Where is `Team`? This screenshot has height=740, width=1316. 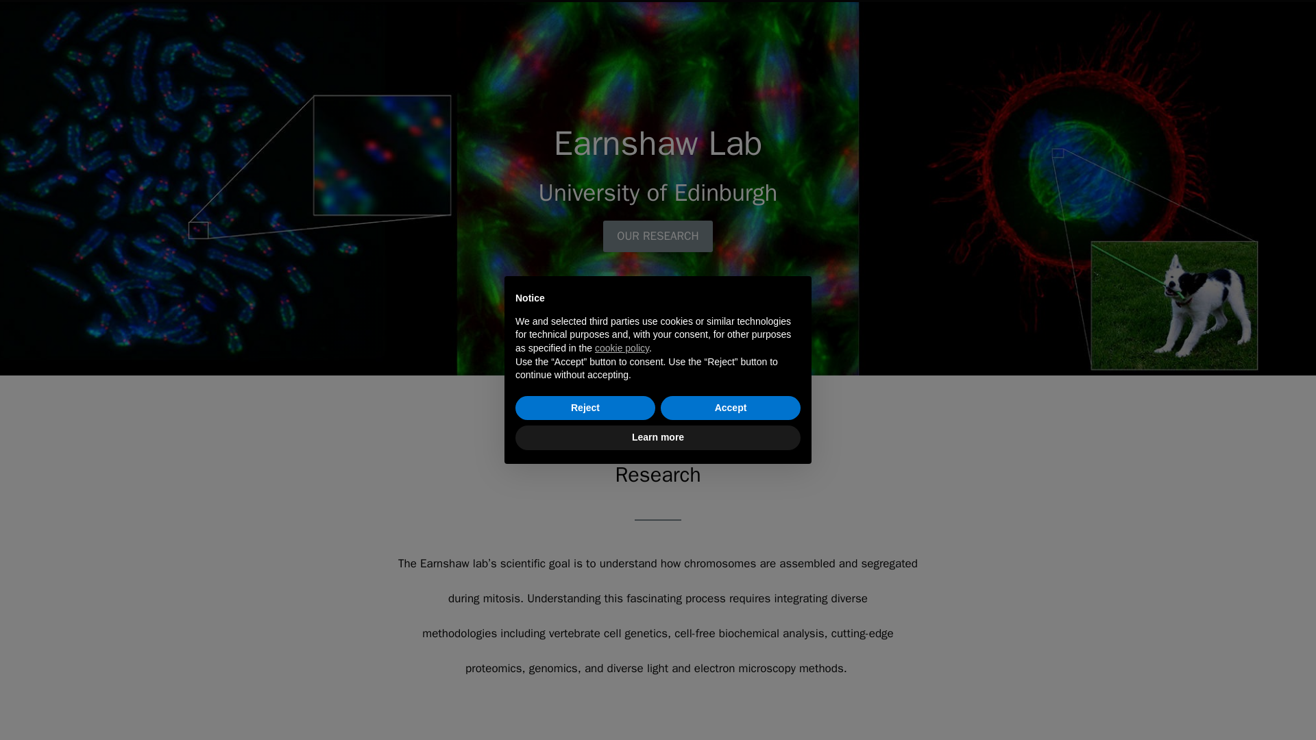
Team is located at coordinates (712, 1).